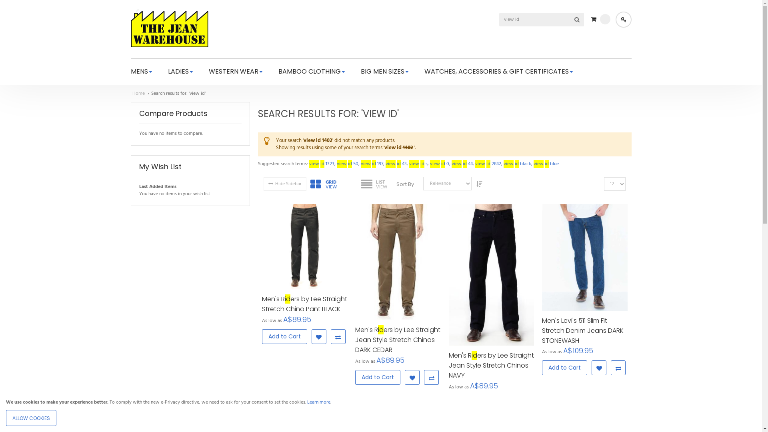 The image size is (768, 432). What do you see at coordinates (169, 28) in the screenshot?
I see `THE JEAN WAREHOUSE` at bounding box center [169, 28].